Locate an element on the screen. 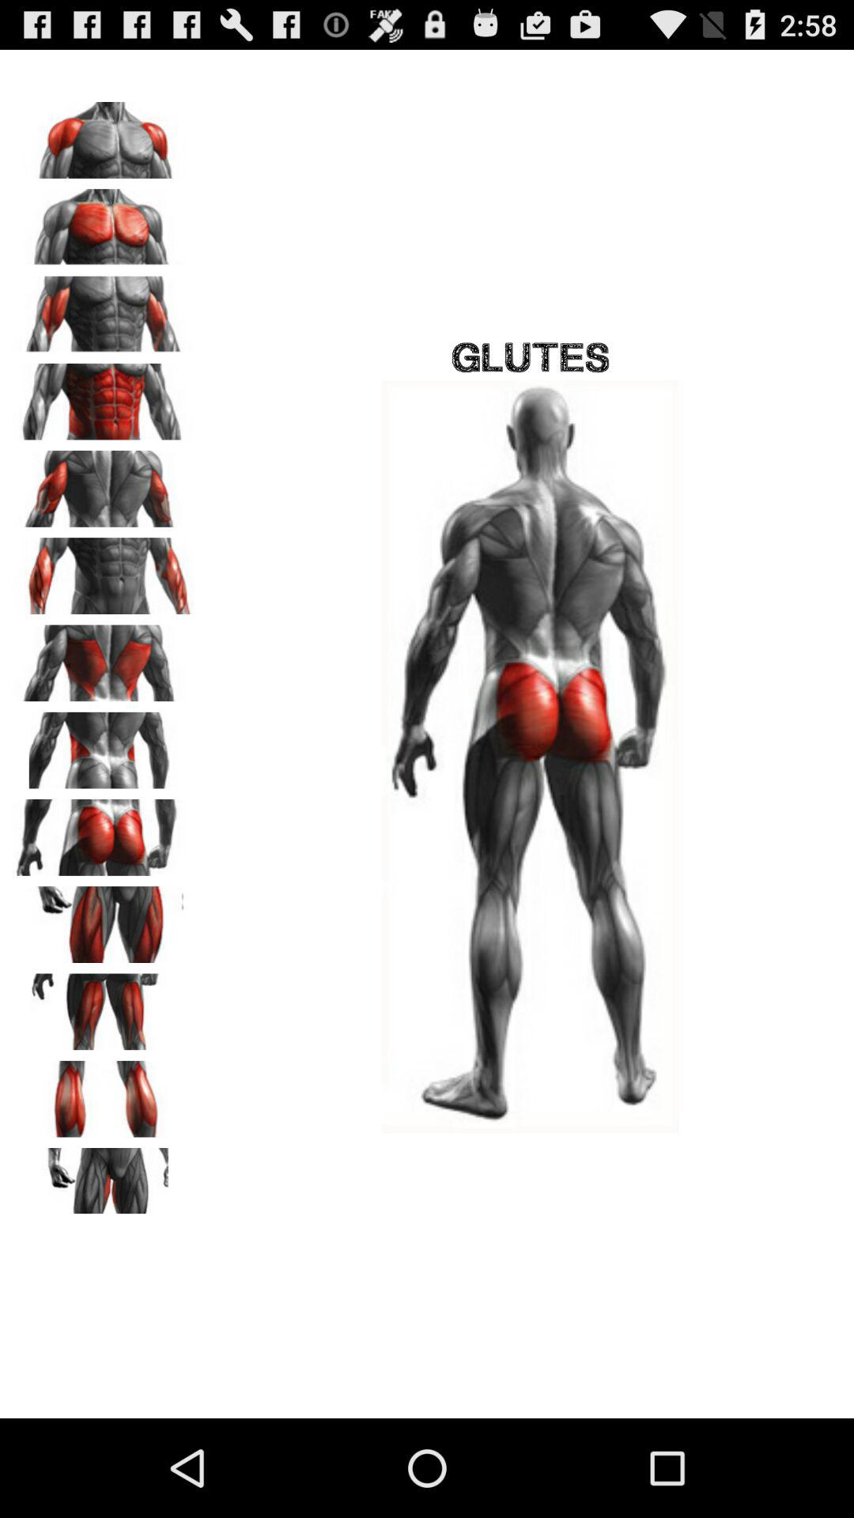 The image size is (854, 1518). choose muscles is located at coordinates (104, 1006).